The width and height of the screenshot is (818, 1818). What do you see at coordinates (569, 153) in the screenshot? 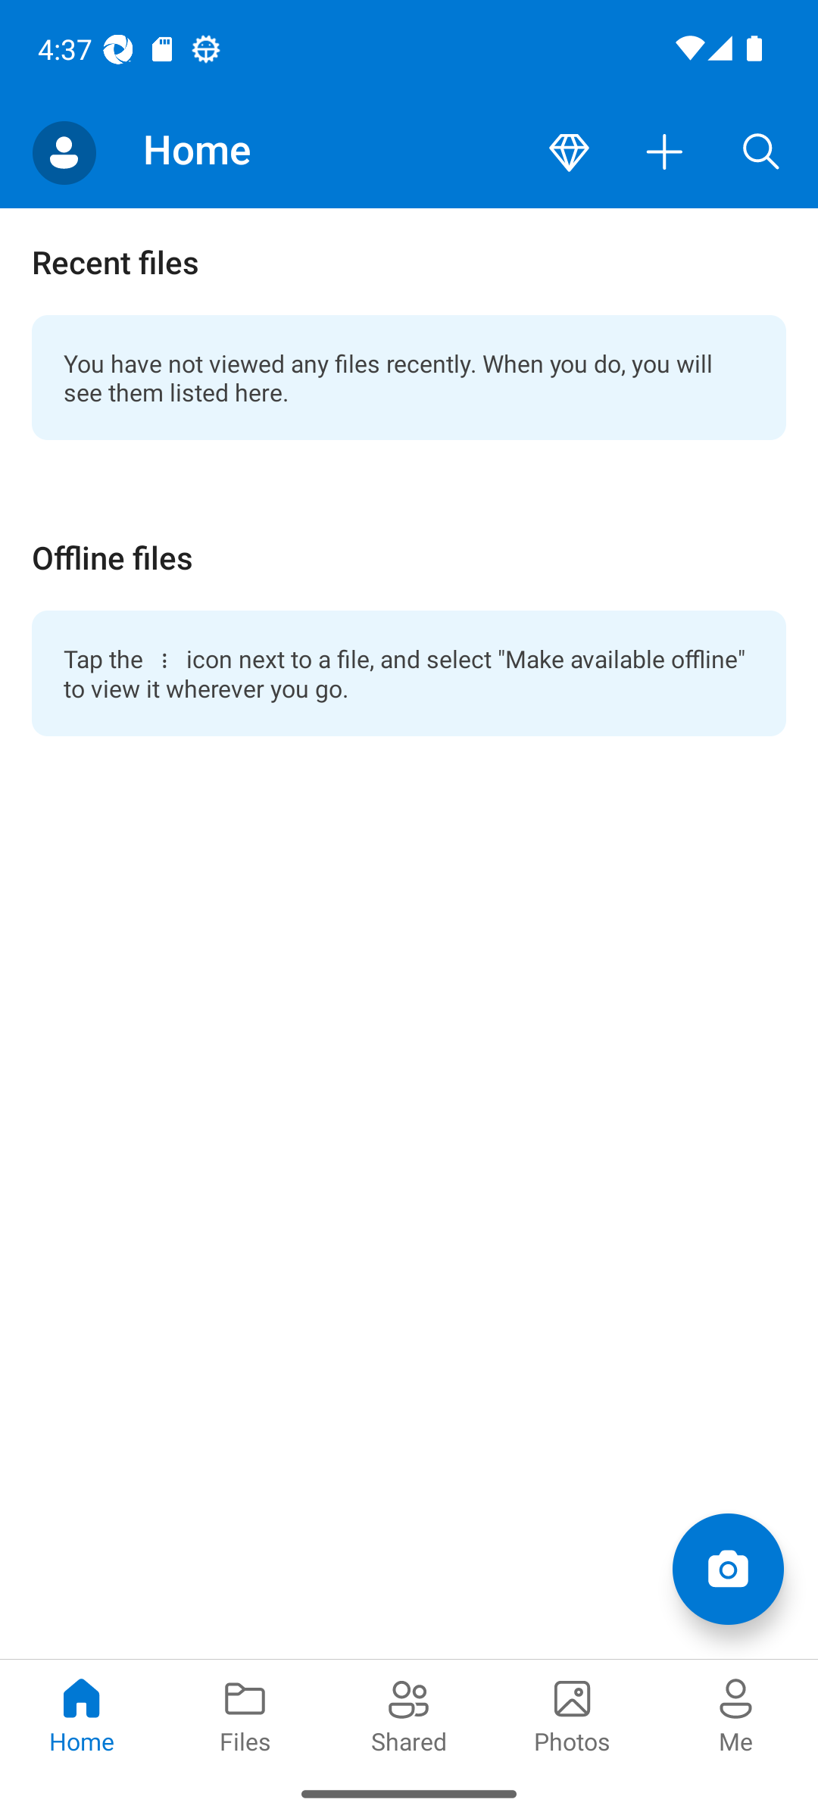
I see `Premium button` at bounding box center [569, 153].